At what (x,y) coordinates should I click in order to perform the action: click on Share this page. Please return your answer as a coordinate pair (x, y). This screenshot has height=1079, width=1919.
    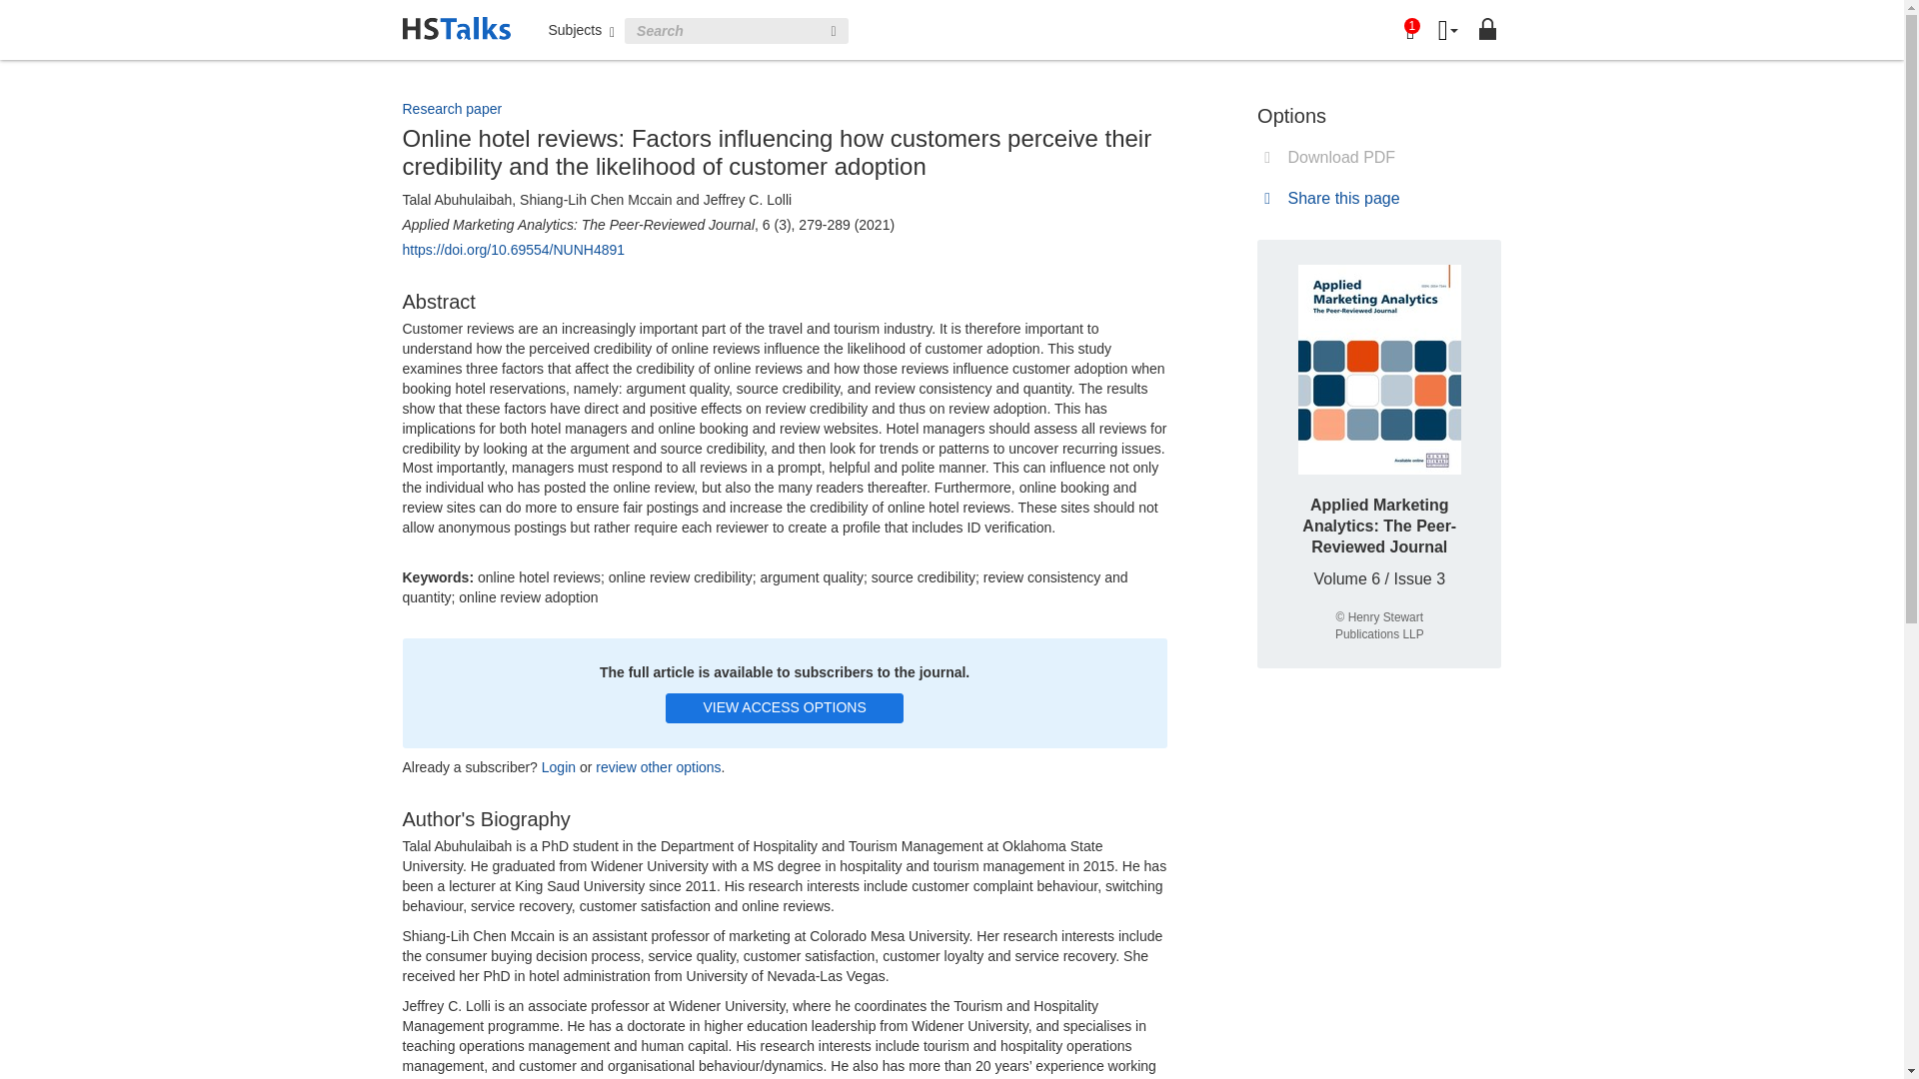
    Looking at the image, I should click on (1328, 198).